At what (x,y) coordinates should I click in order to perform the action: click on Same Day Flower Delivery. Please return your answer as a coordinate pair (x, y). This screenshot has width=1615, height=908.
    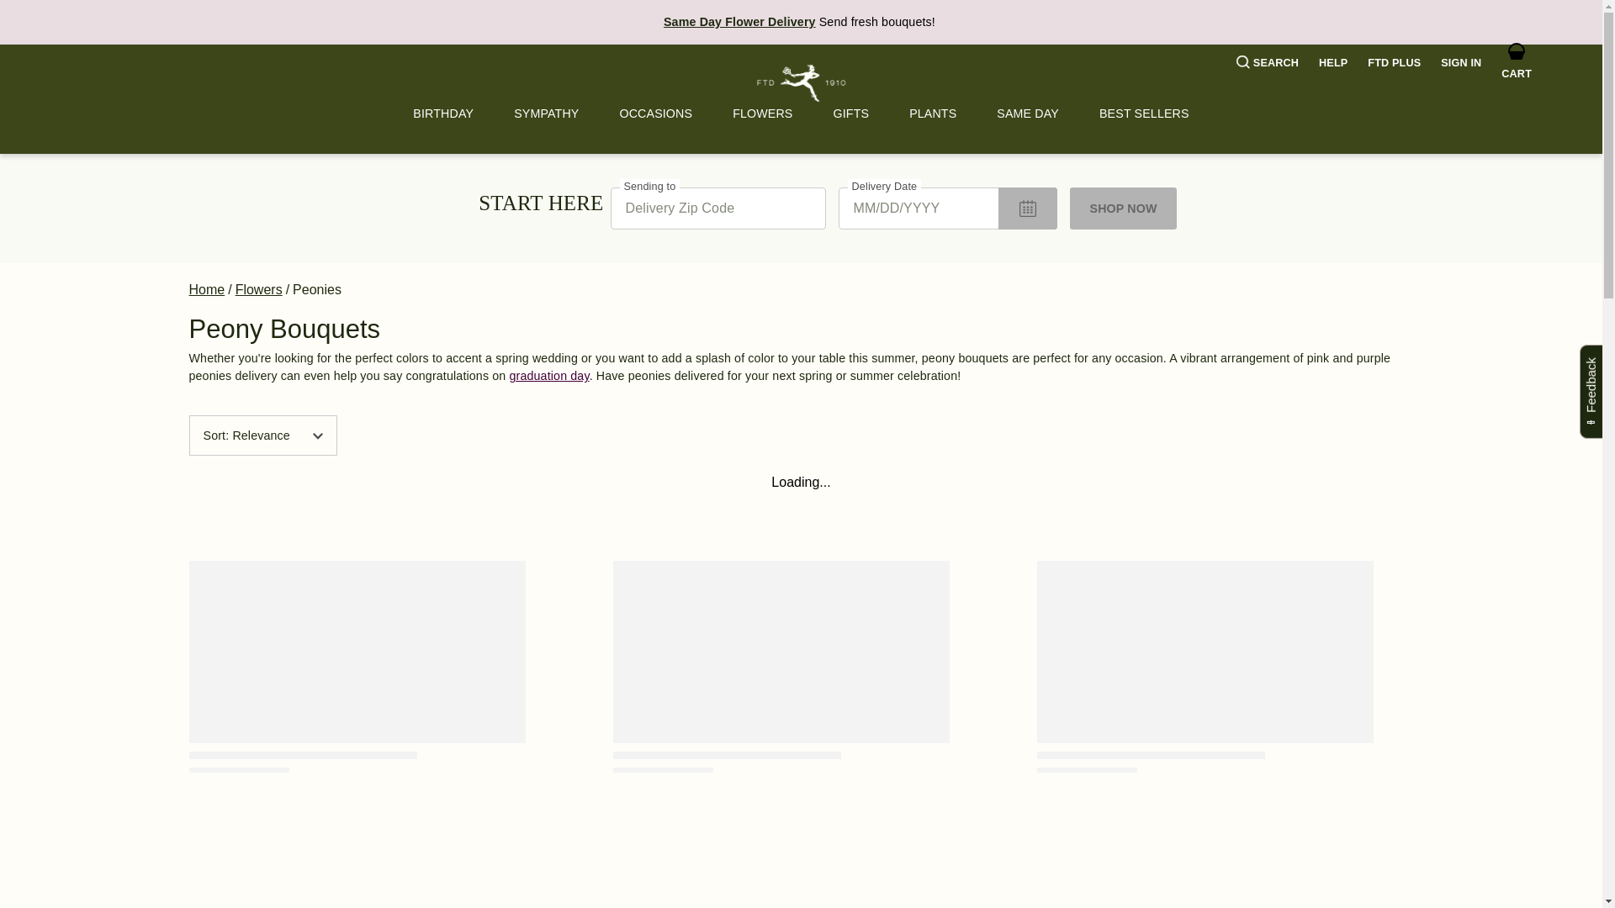
    Looking at the image, I should click on (739, 22).